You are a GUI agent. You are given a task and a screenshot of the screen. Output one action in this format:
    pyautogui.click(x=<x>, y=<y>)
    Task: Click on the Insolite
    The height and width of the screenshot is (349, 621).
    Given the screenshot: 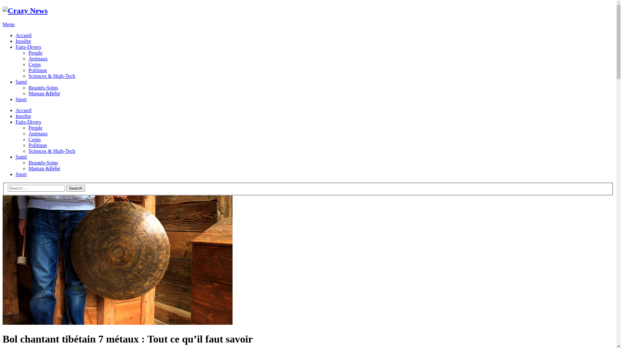 What is the action you would take?
    pyautogui.click(x=23, y=41)
    